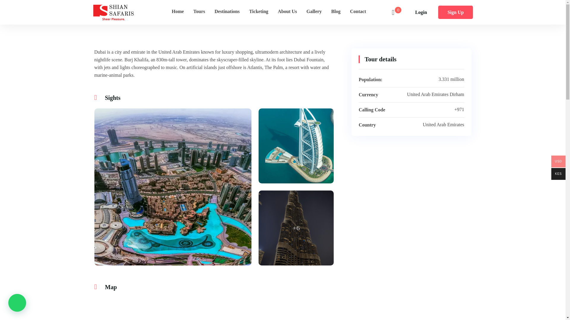 The image size is (570, 320). I want to click on Tours, so click(199, 11).